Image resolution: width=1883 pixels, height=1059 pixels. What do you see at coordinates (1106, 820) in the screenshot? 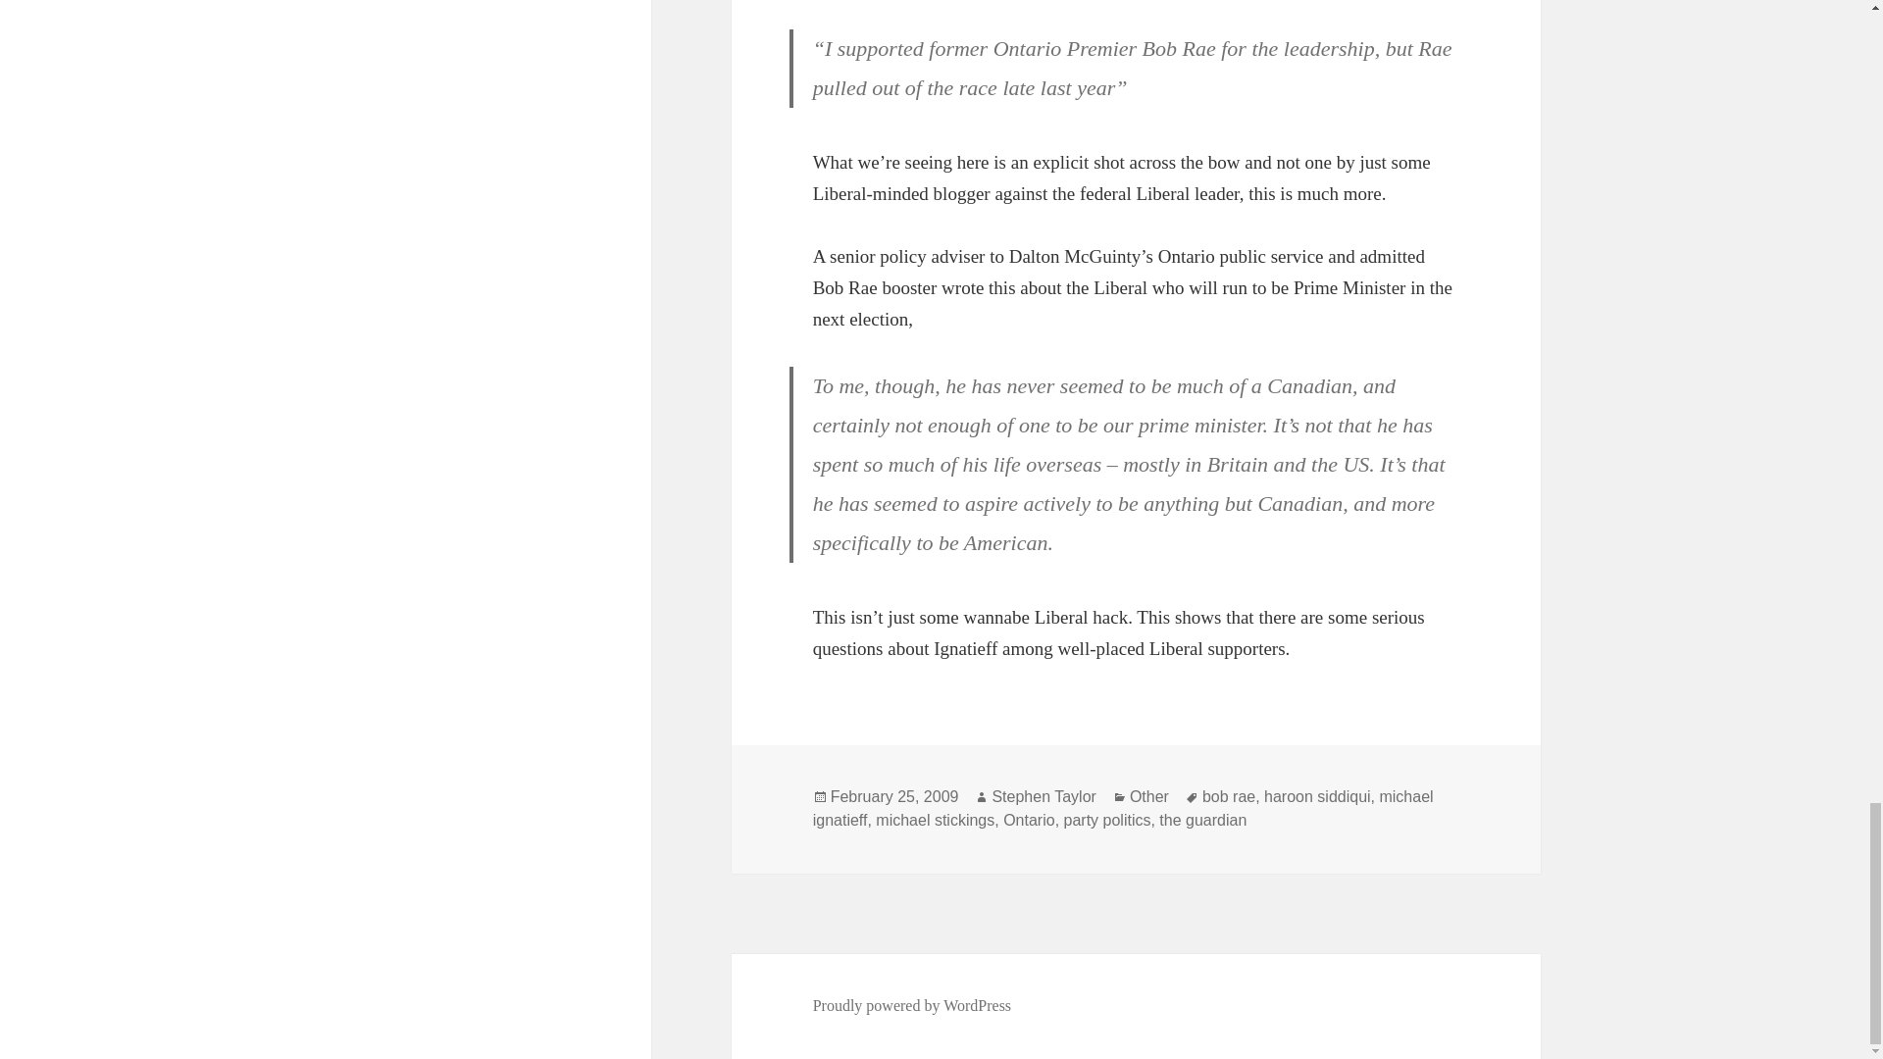
I see `party politics` at bounding box center [1106, 820].